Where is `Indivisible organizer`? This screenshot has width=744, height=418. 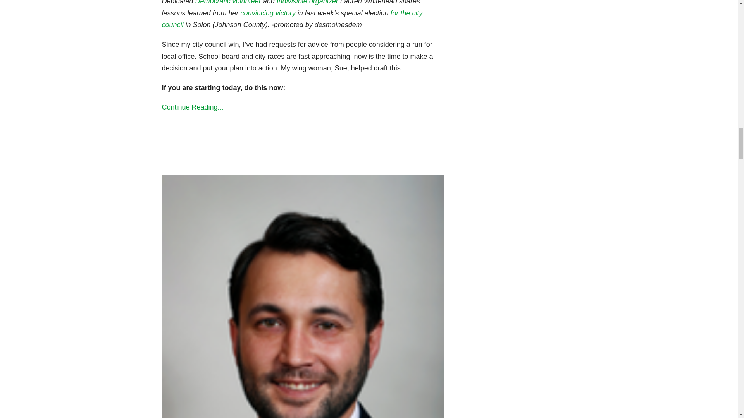
Indivisible organizer is located at coordinates (308, 2).